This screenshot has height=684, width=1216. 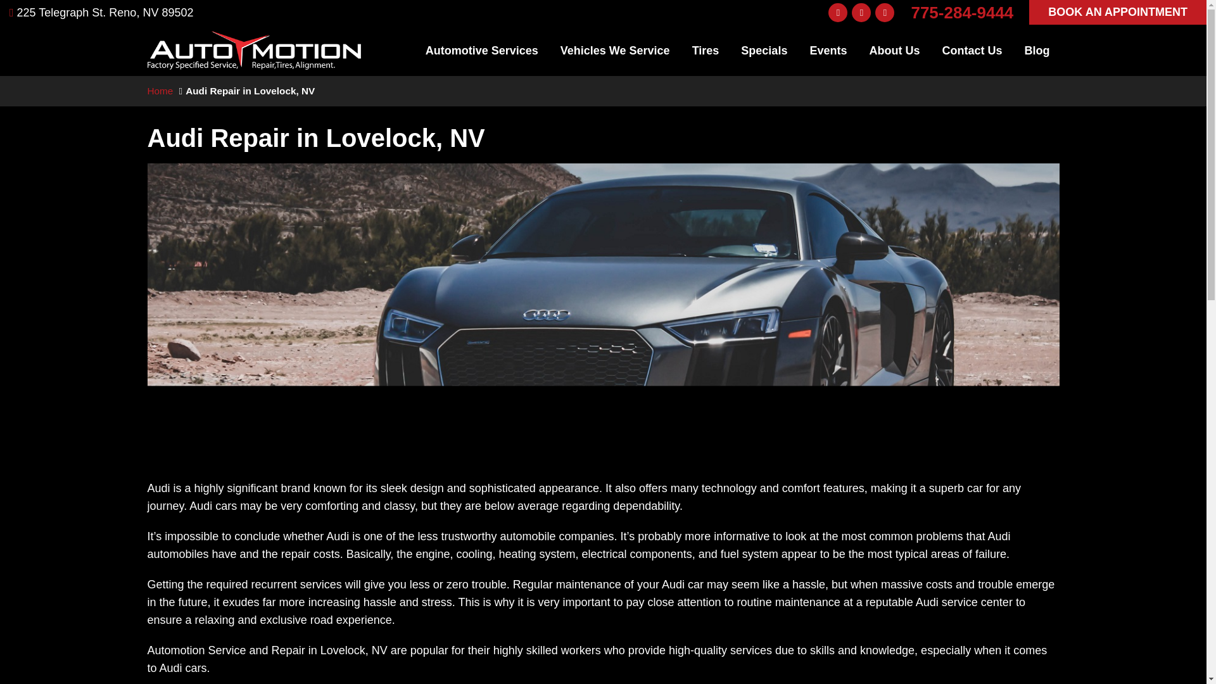 What do you see at coordinates (961, 11) in the screenshot?
I see `775-284-9444` at bounding box center [961, 11].